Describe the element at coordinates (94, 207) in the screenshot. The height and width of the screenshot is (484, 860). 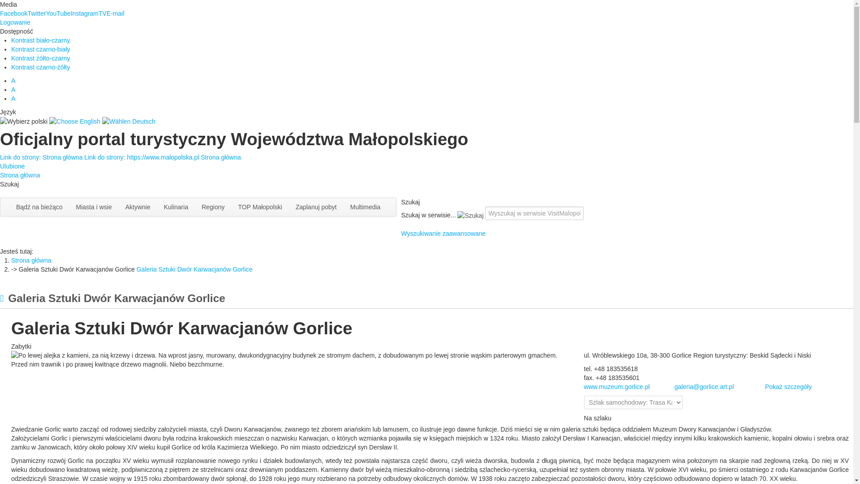
I see `Miasta i wsie` at that location.